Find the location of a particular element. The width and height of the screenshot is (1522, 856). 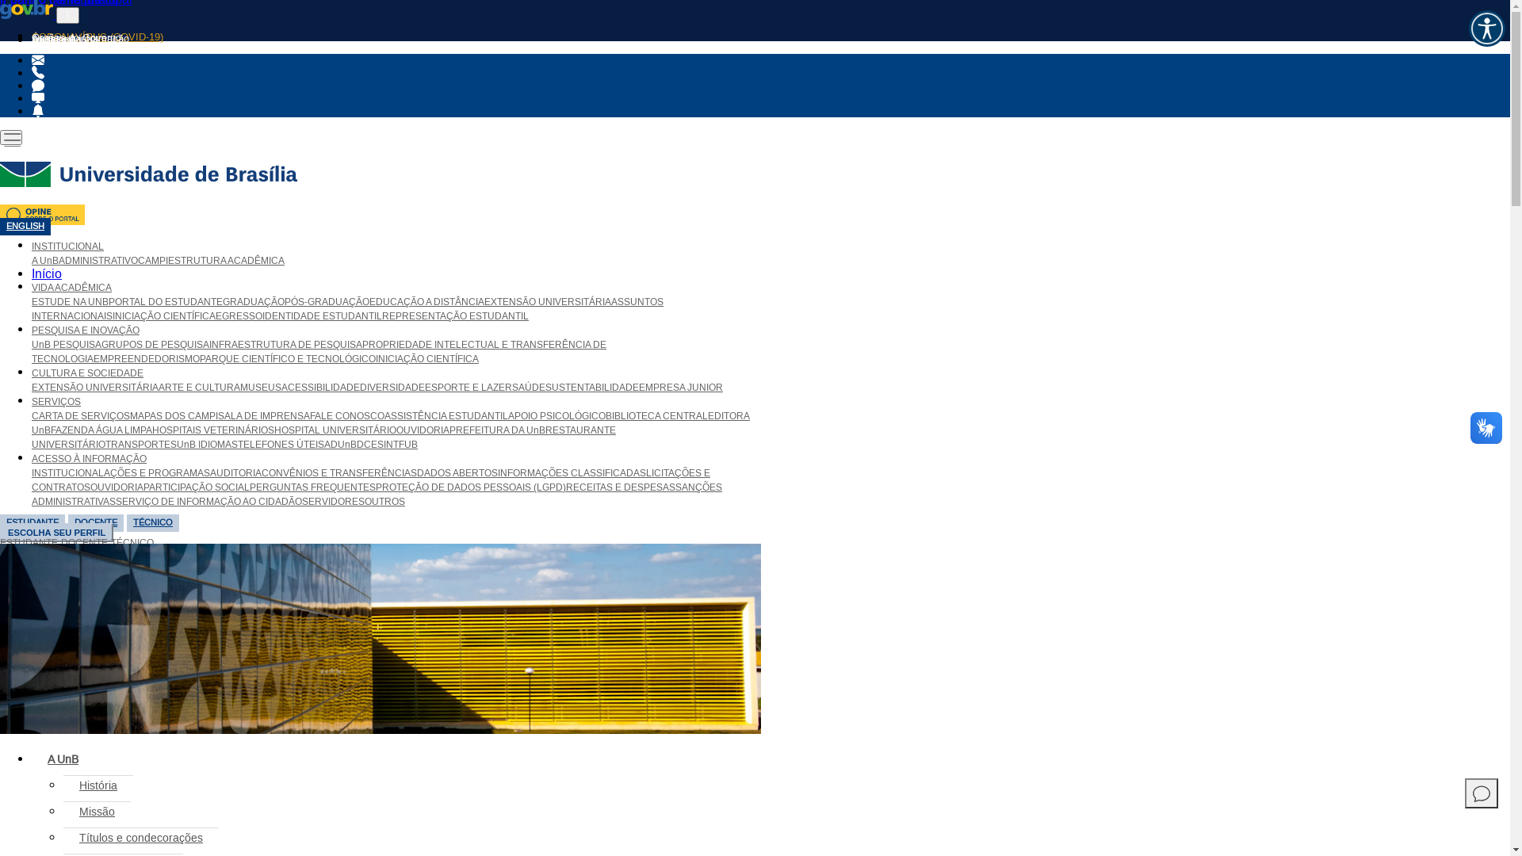

UnB PESQUISA is located at coordinates (67, 346).